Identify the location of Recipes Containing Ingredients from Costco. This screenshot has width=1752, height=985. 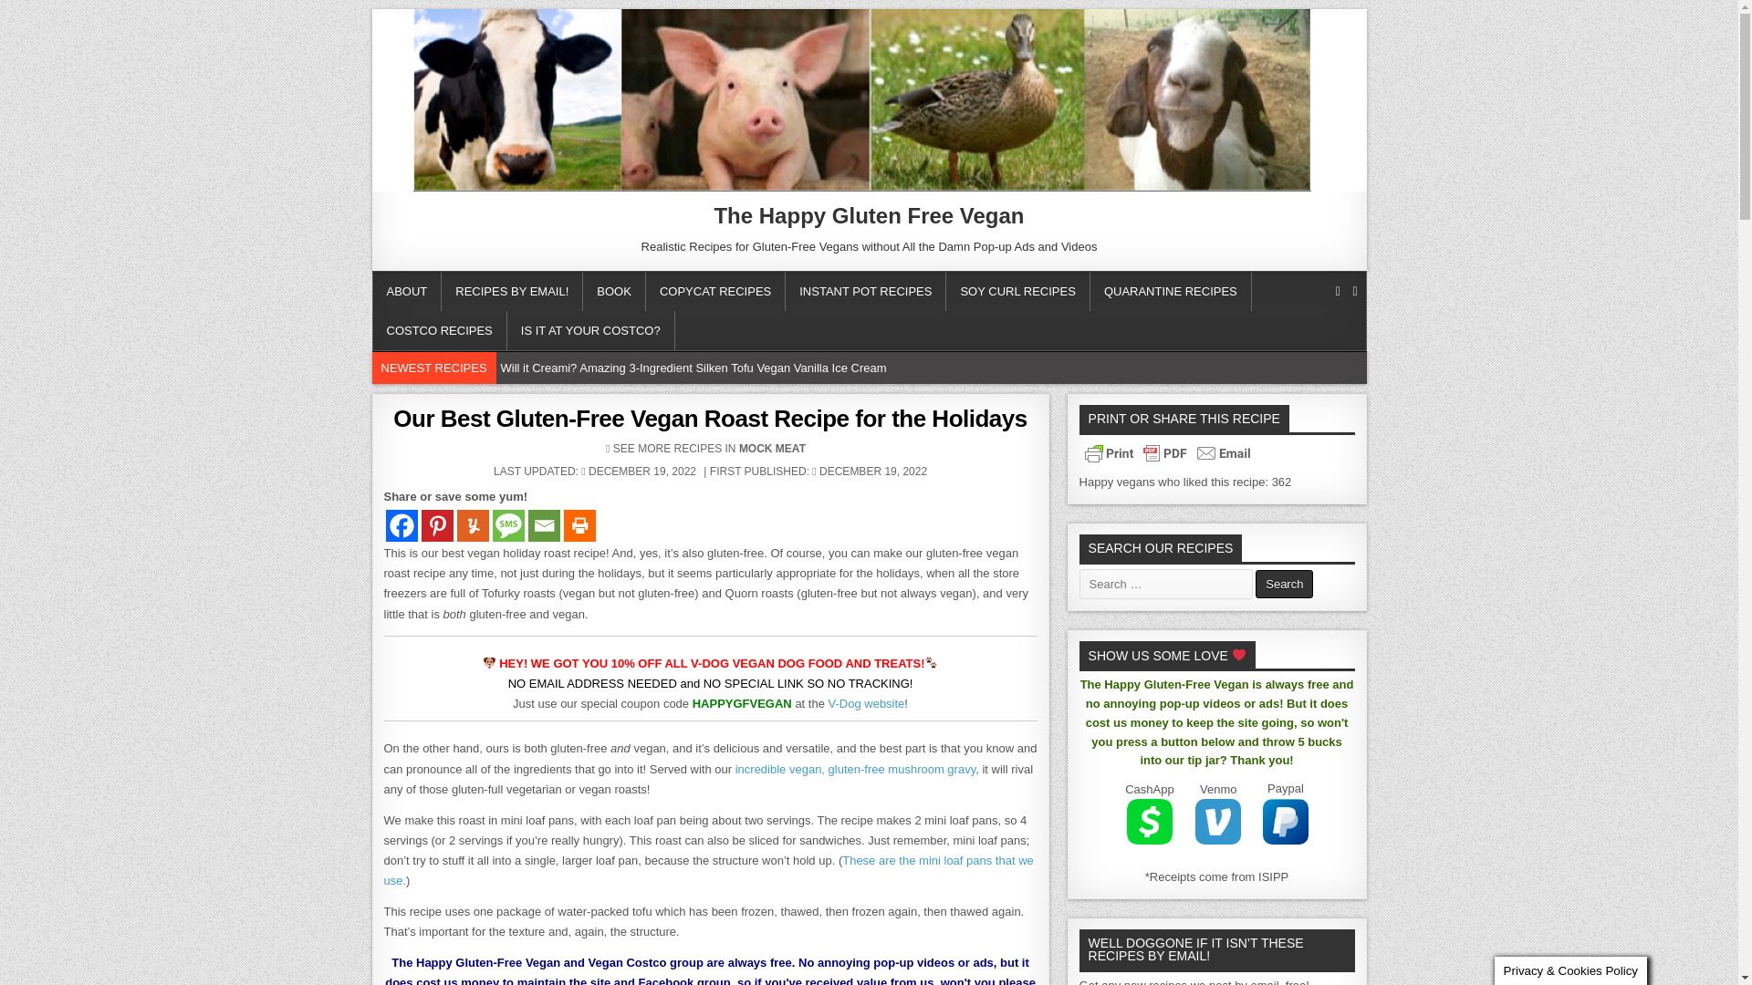
(438, 330).